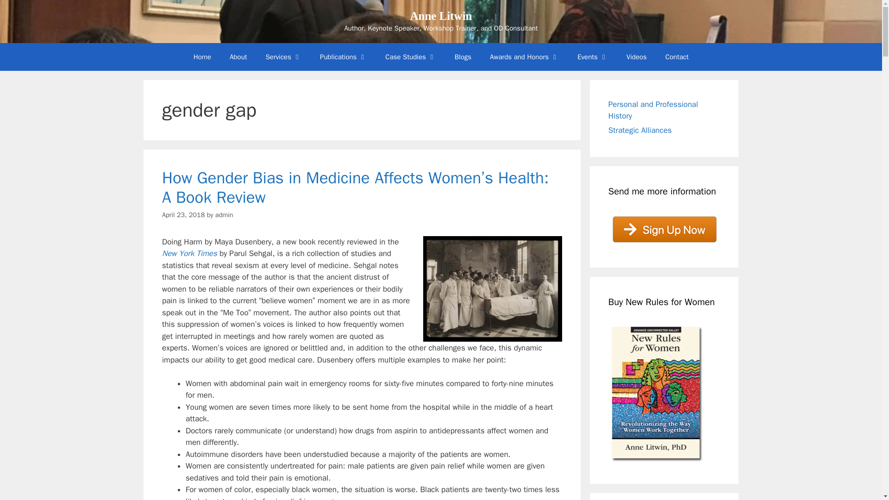  I want to click on Contact, so click(677, 56).